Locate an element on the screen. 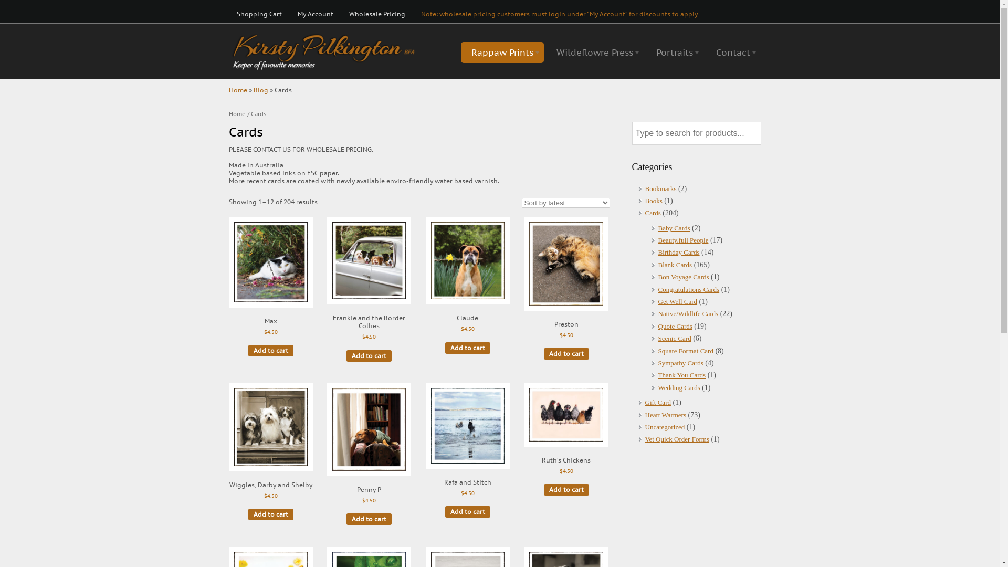 This screenshot has width=1008, height=567. Books is located at coordinates (653, 201).